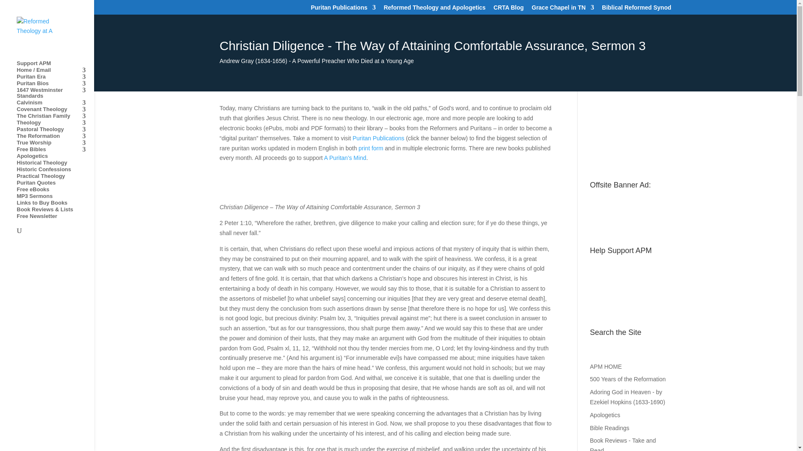  What do you see at coordinates (606, 367) in the screenshot?
I see `APM HOME` at bounding box center [606, 367].